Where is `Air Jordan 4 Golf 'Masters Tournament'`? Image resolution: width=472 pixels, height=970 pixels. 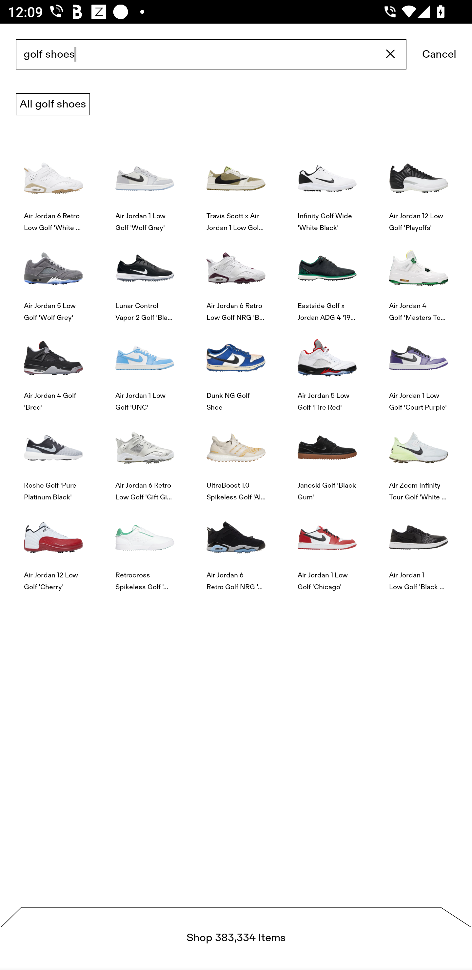 Air Jordan 4 Golf 'Masters Tournament' is located at coordinates (418, 277).